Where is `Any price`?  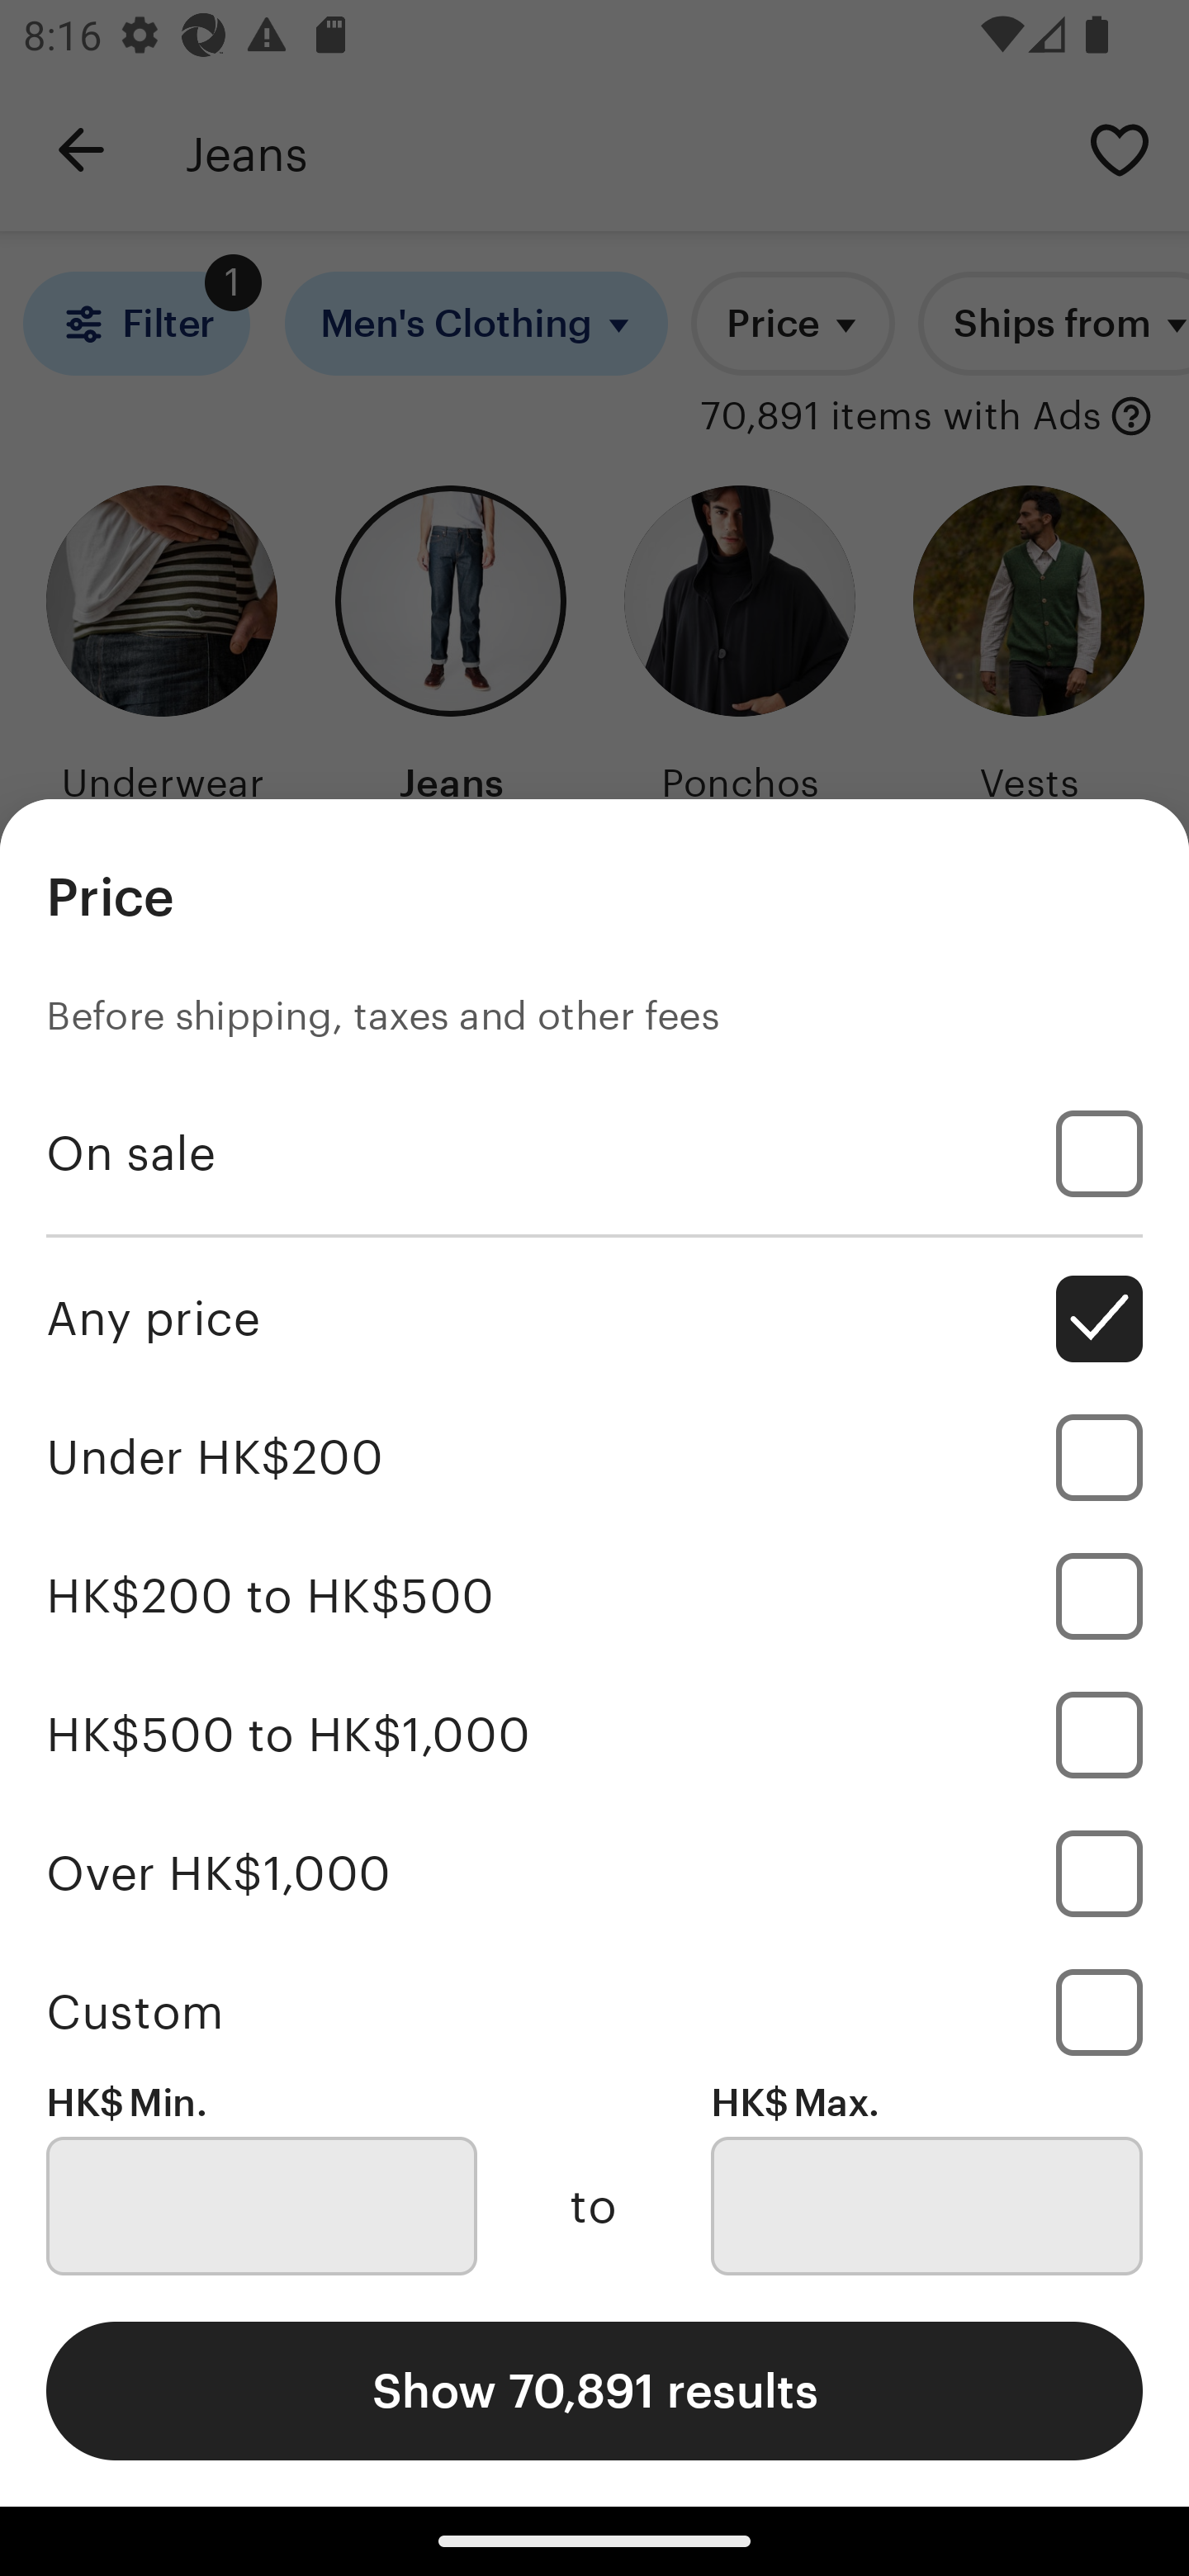 Any price is located at coordinates (594, 1319).